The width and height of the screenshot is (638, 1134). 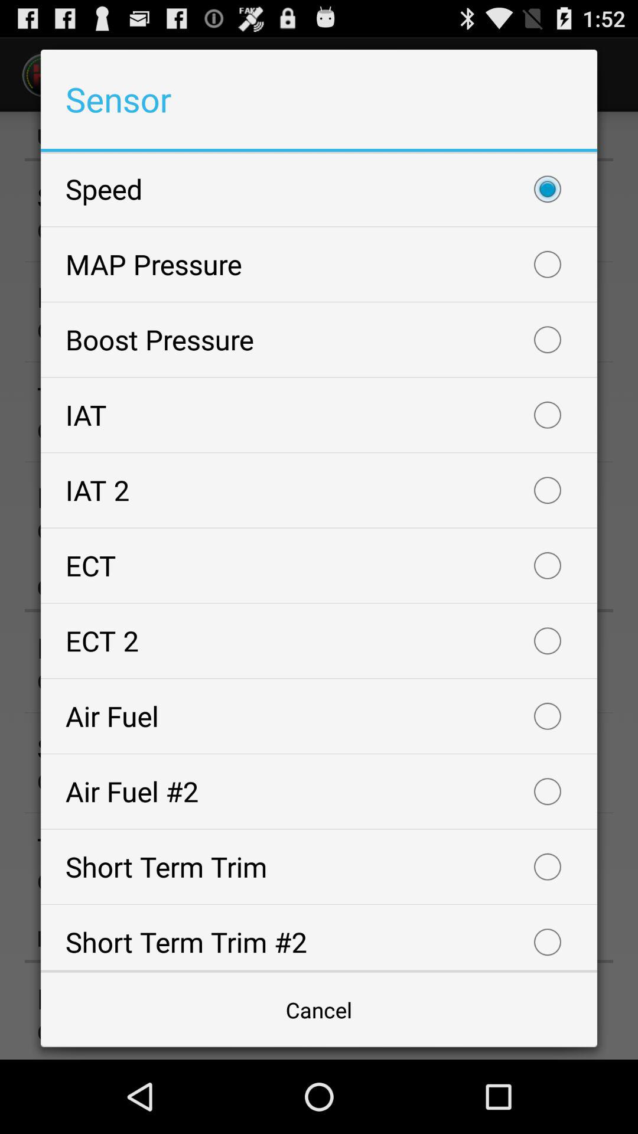 I want to click on scroll to the cancel button, so click(x=319, y=1010).